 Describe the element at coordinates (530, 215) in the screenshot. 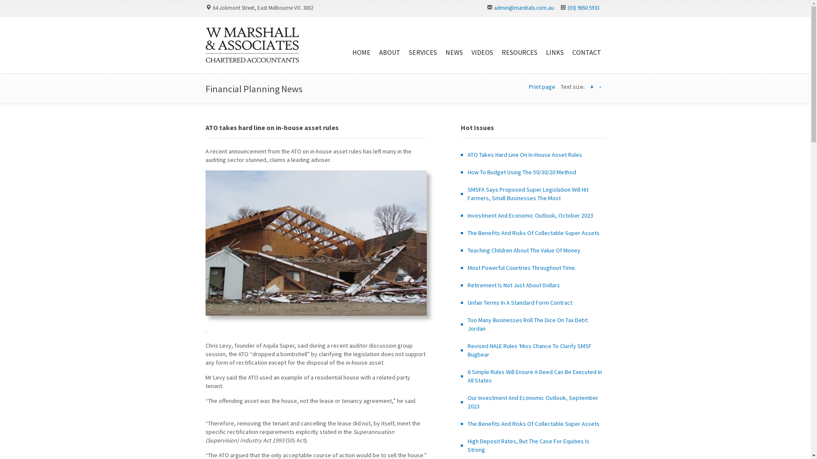

I see `Investment And Economic Outlook, October 2023` at that location.